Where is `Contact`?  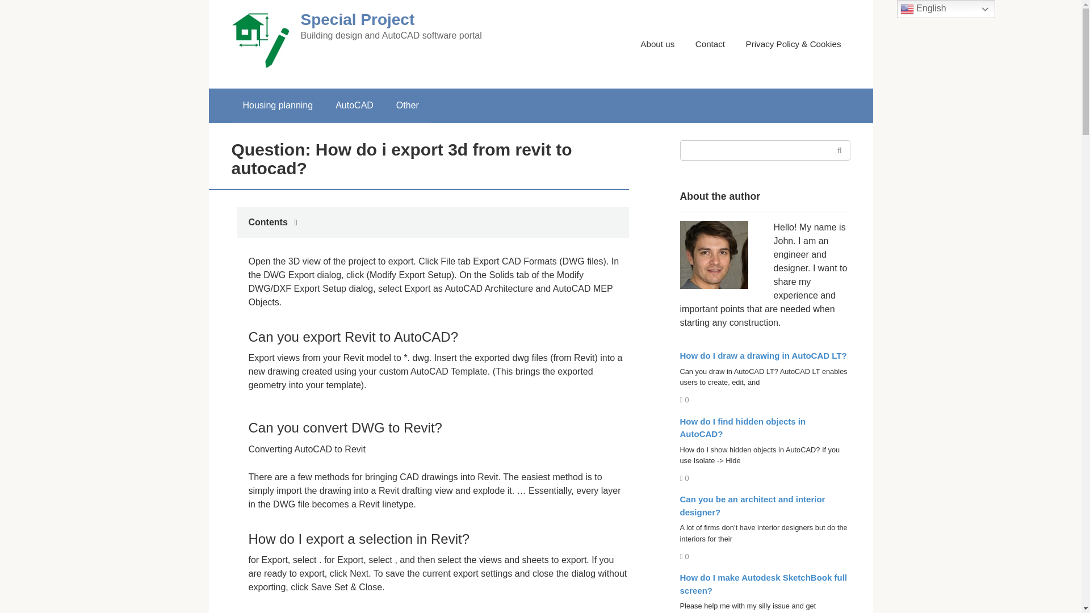 Contact is located at coordinates (710, 44).